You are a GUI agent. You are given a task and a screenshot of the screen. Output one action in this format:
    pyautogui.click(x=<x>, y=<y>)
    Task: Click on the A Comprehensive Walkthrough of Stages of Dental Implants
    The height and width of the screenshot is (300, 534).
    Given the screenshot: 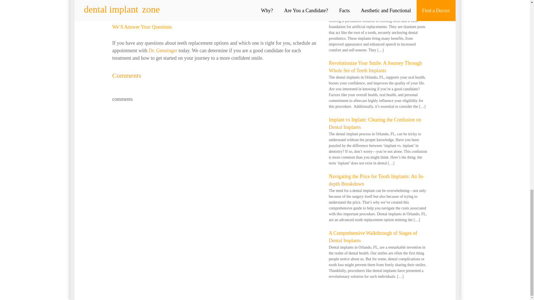 What is the action you would take?
    pyautogui.click(x=373, y=237)
    